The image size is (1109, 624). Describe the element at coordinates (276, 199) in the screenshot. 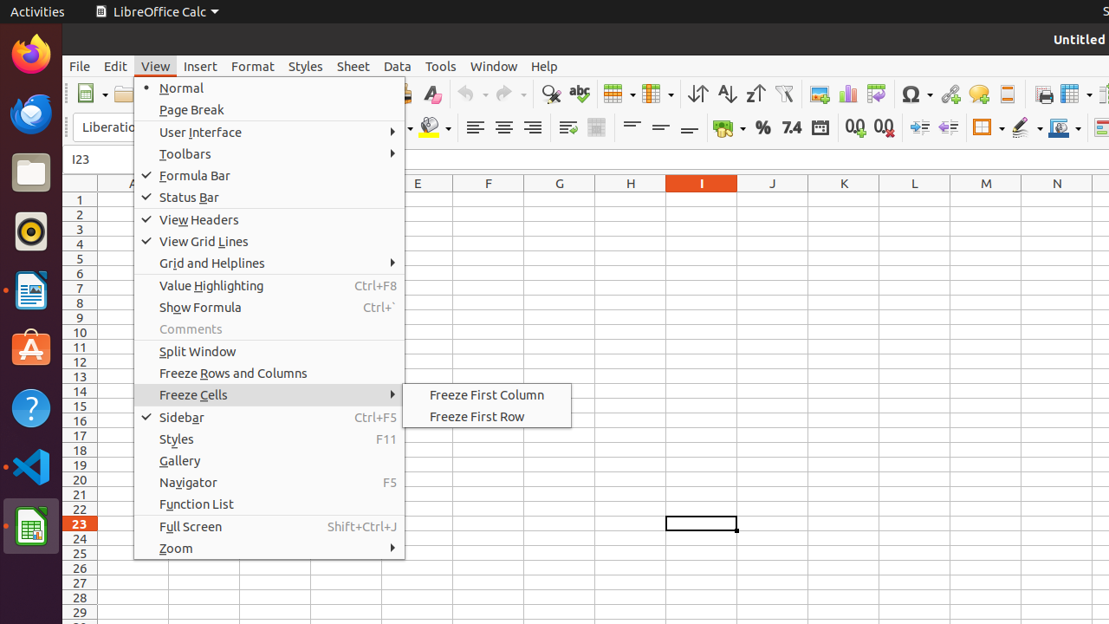

I see `C1` at that location.